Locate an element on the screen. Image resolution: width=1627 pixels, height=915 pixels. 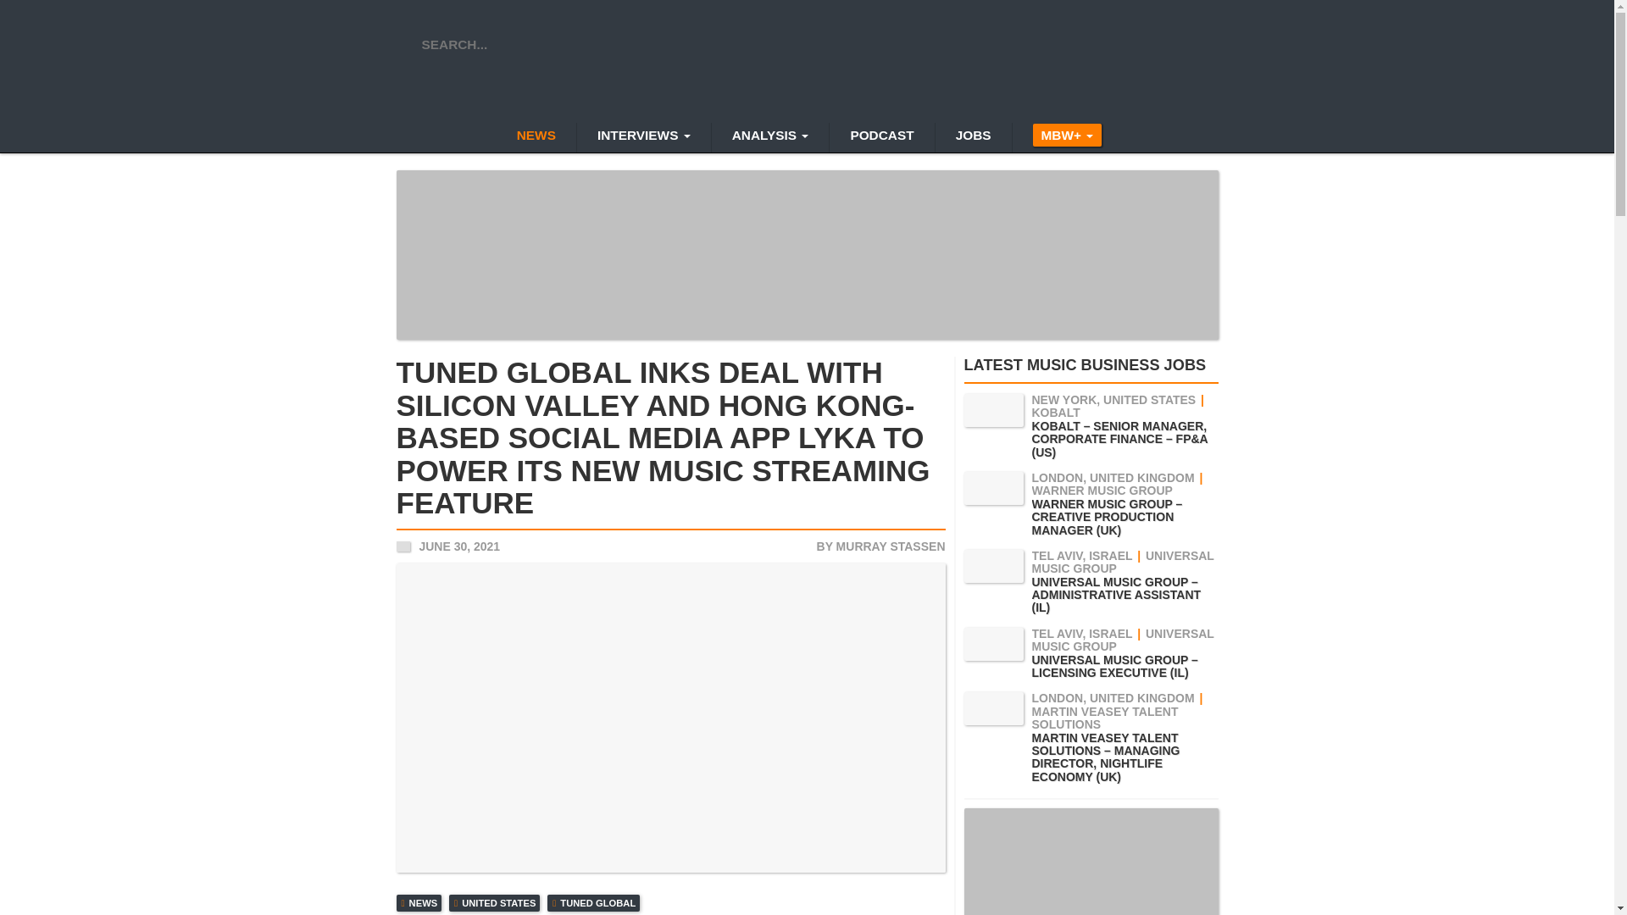
MURRAY STASSEN is located at coordinates (890, 546).